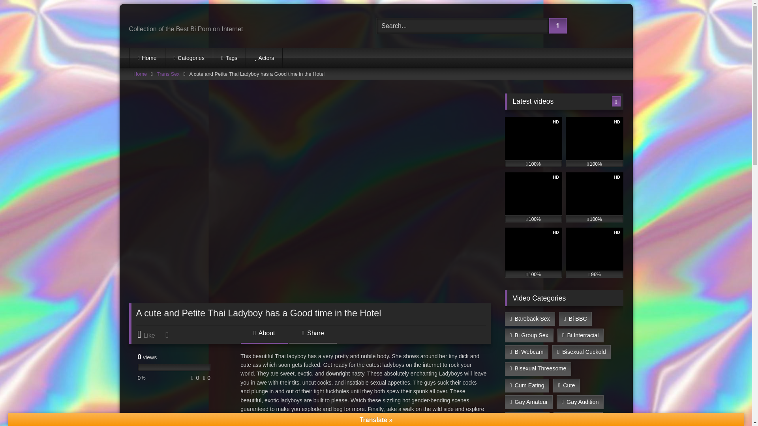 Image resolution: width=758 pixels, height=426 pixels. Describe the element at coordinates (313, 336) in the screenshot. I see `Share` at that location.